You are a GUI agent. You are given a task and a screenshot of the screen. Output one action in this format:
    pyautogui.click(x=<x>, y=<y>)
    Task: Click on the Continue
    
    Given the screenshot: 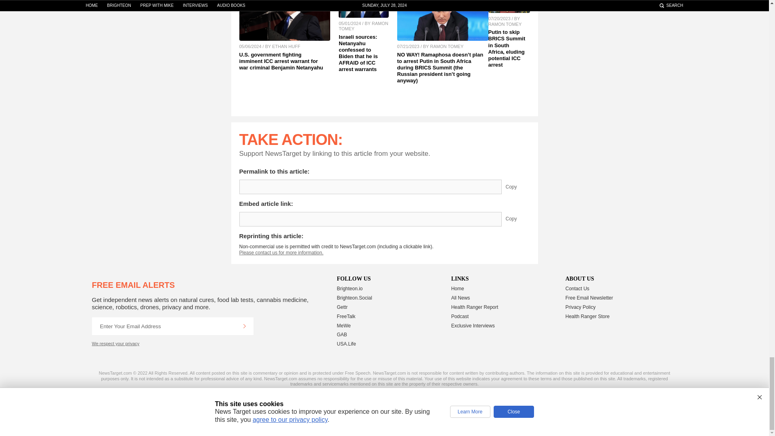 What is the action you would take?
    pyautogui.click(x=244, y=326)
    